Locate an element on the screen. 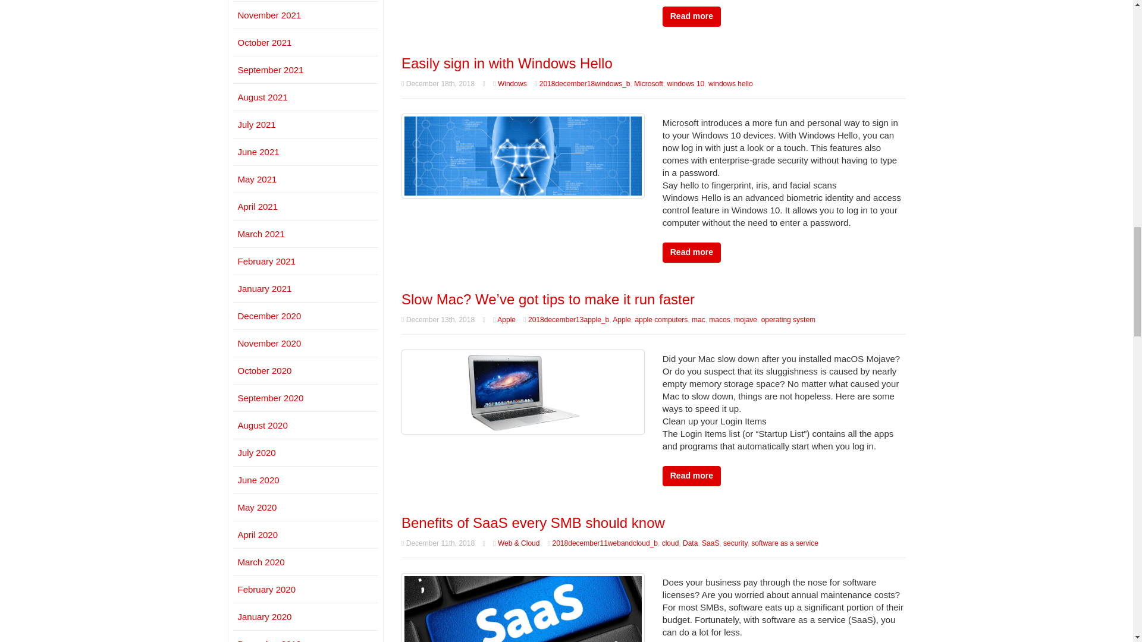 Image resolution: width=1142 pixels, height=642 pixels. Easily sign in with Windows Hello is located at coordinates (507, 63).